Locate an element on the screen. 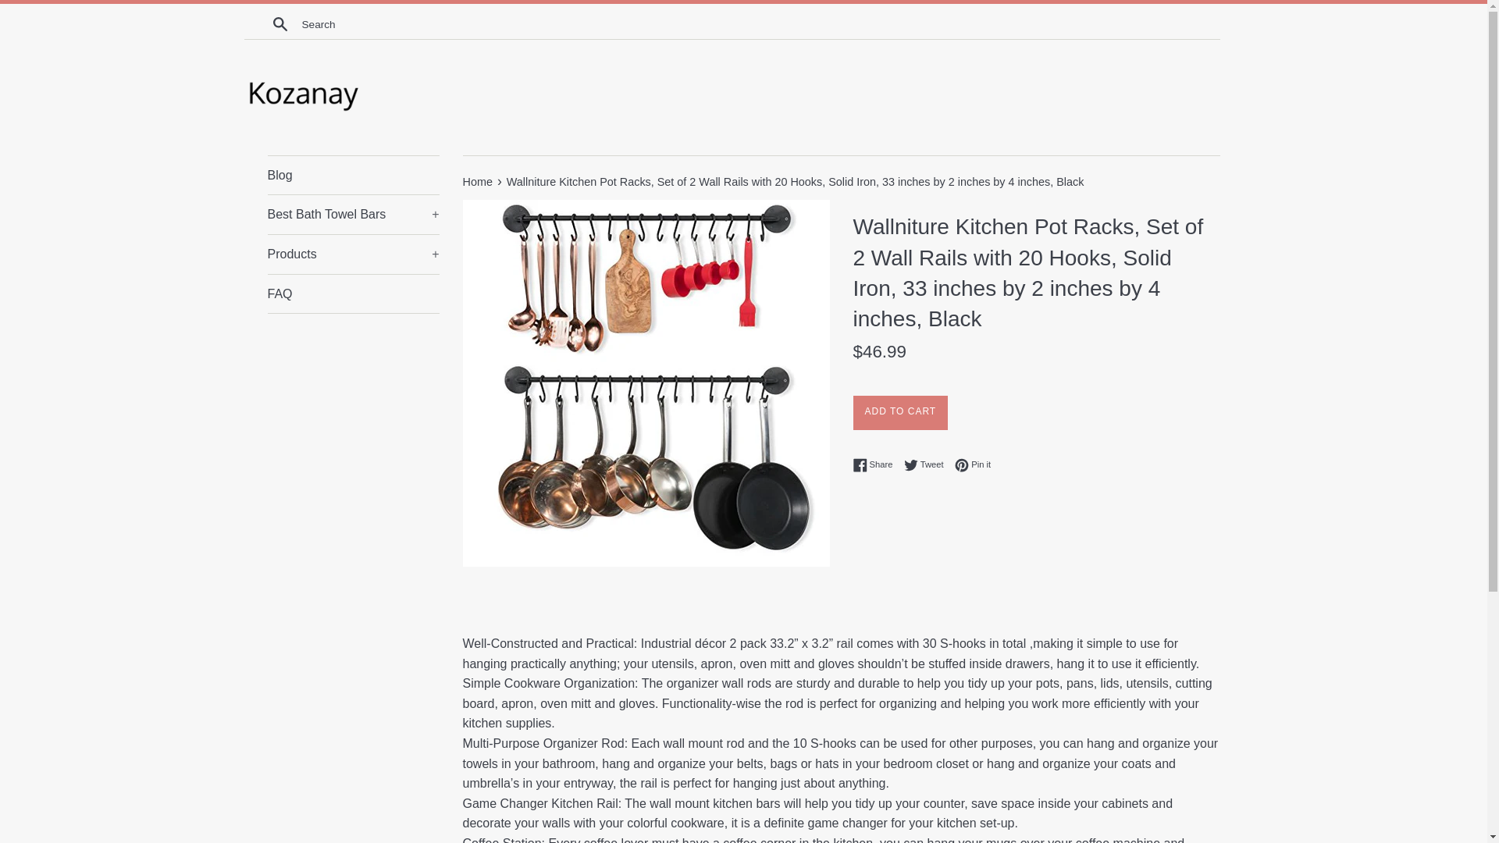 Image resolution: width=1499 pixels, height=843 pixels. FAQ is located at coordinates (478, 181).